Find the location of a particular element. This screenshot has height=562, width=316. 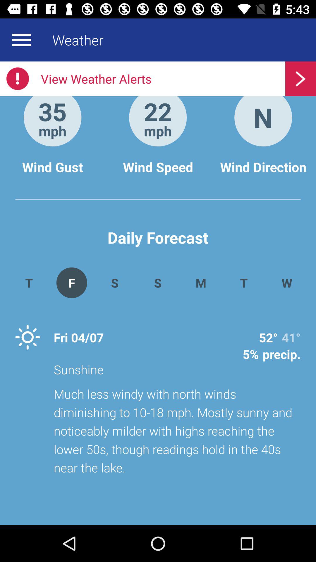

click the item to the right of t app is located at coordinates (71, 283).